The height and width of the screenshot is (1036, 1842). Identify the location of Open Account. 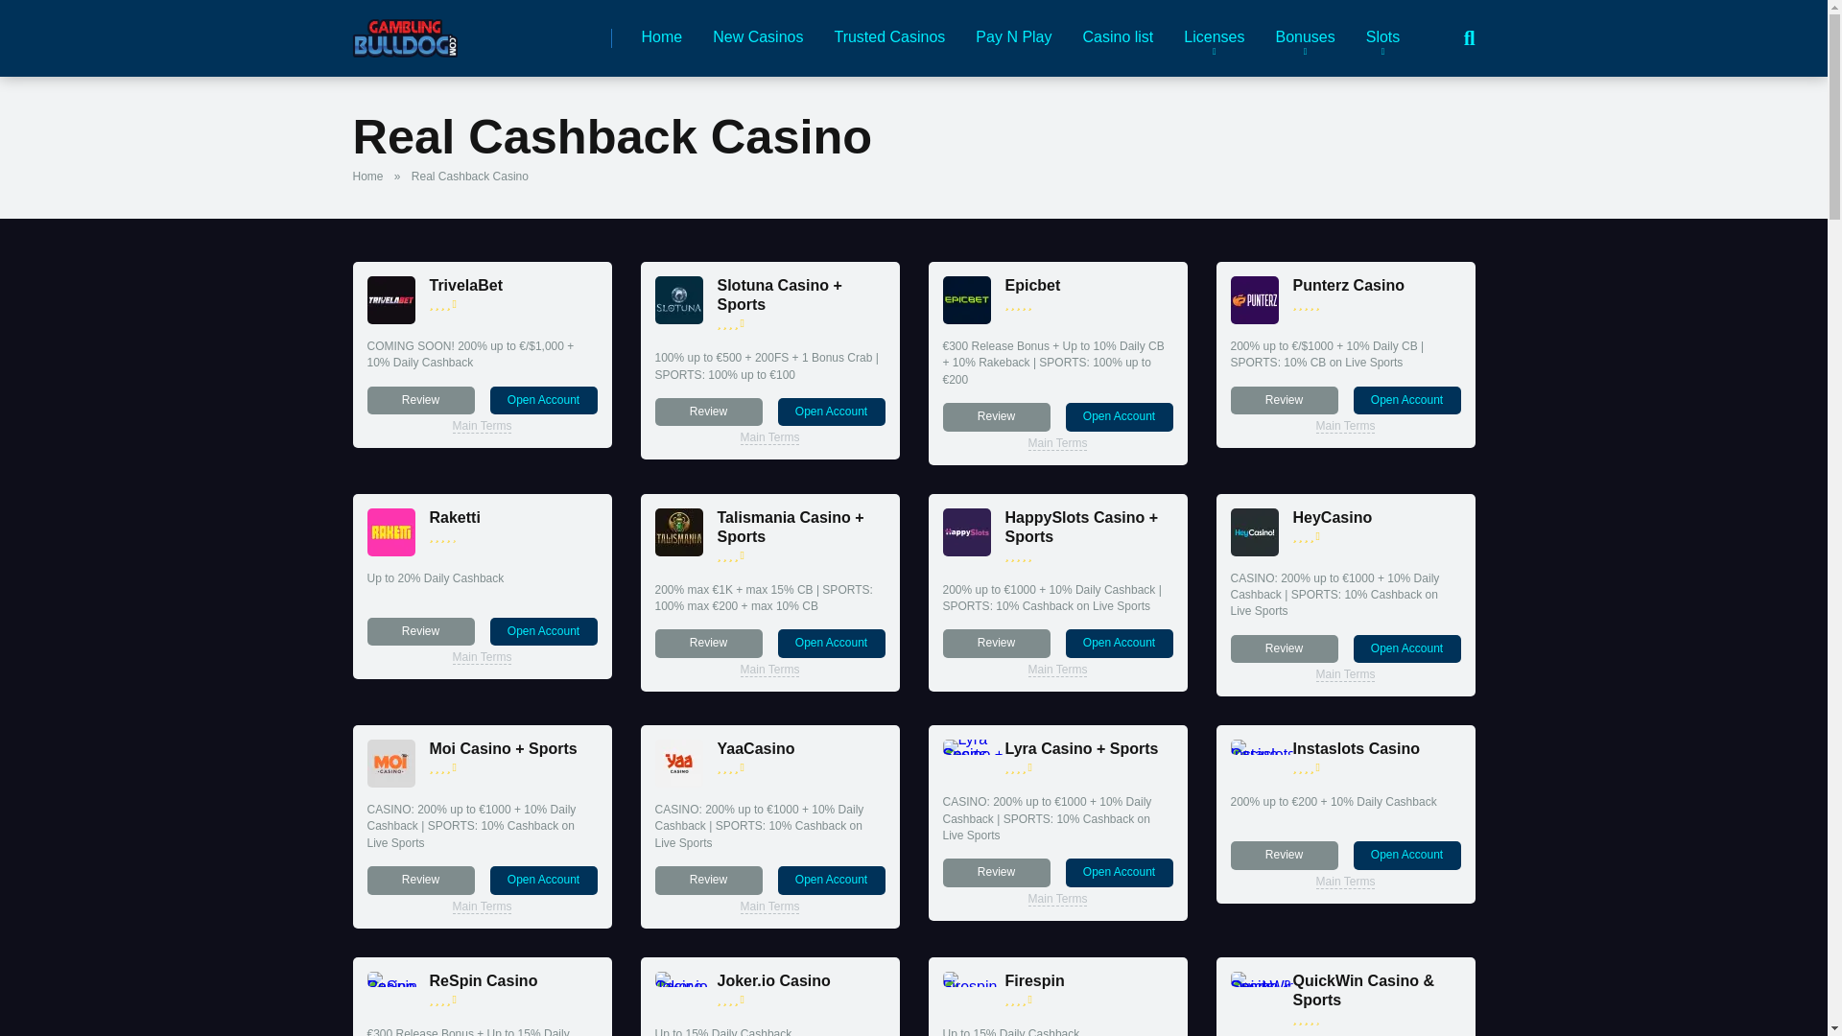
(1118, 416).